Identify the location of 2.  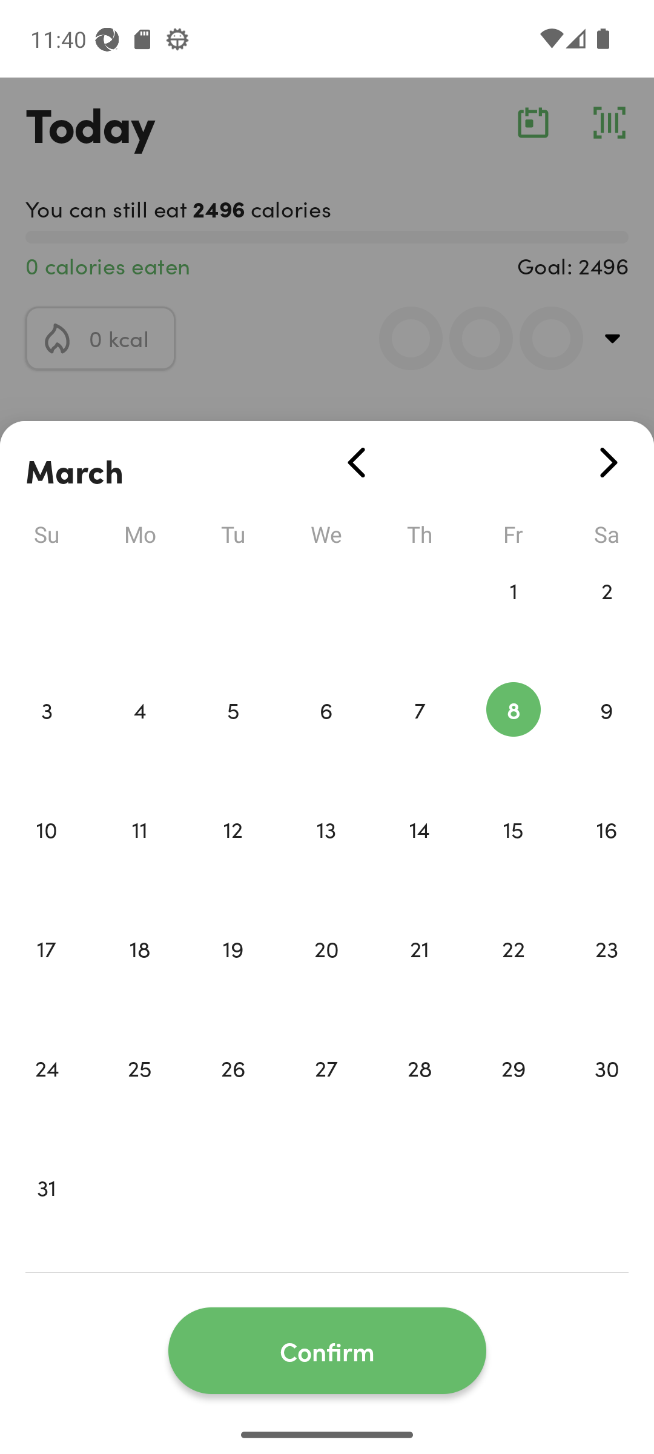
(607, 616).